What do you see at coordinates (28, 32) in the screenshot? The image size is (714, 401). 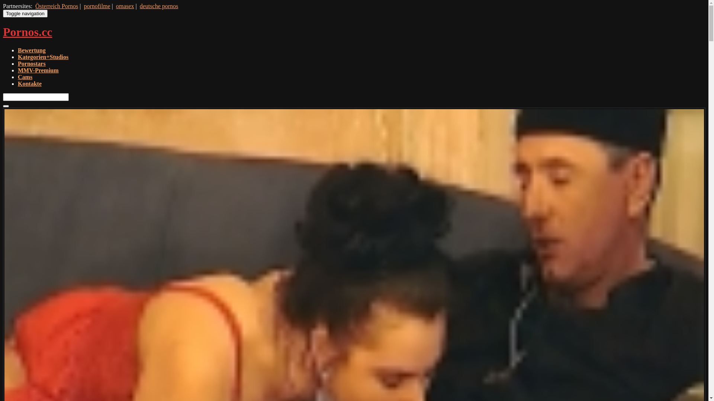 I see `Pornos.cc` at bounding box center [28, 32].